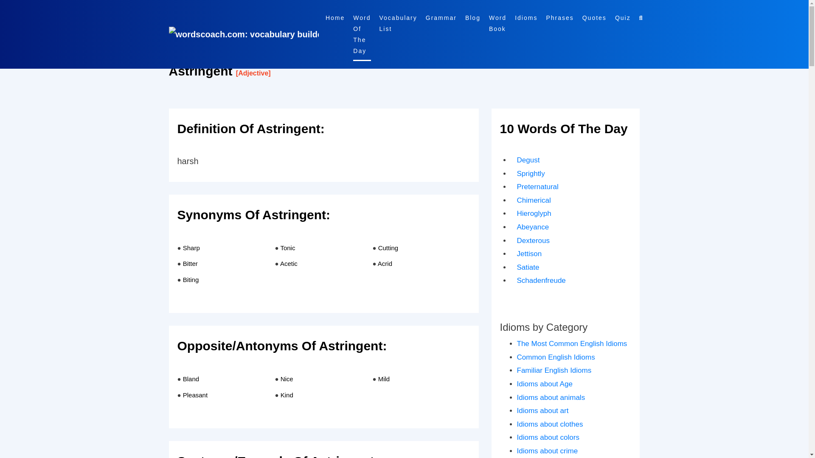  I want to click on Home, so click(335, 18).